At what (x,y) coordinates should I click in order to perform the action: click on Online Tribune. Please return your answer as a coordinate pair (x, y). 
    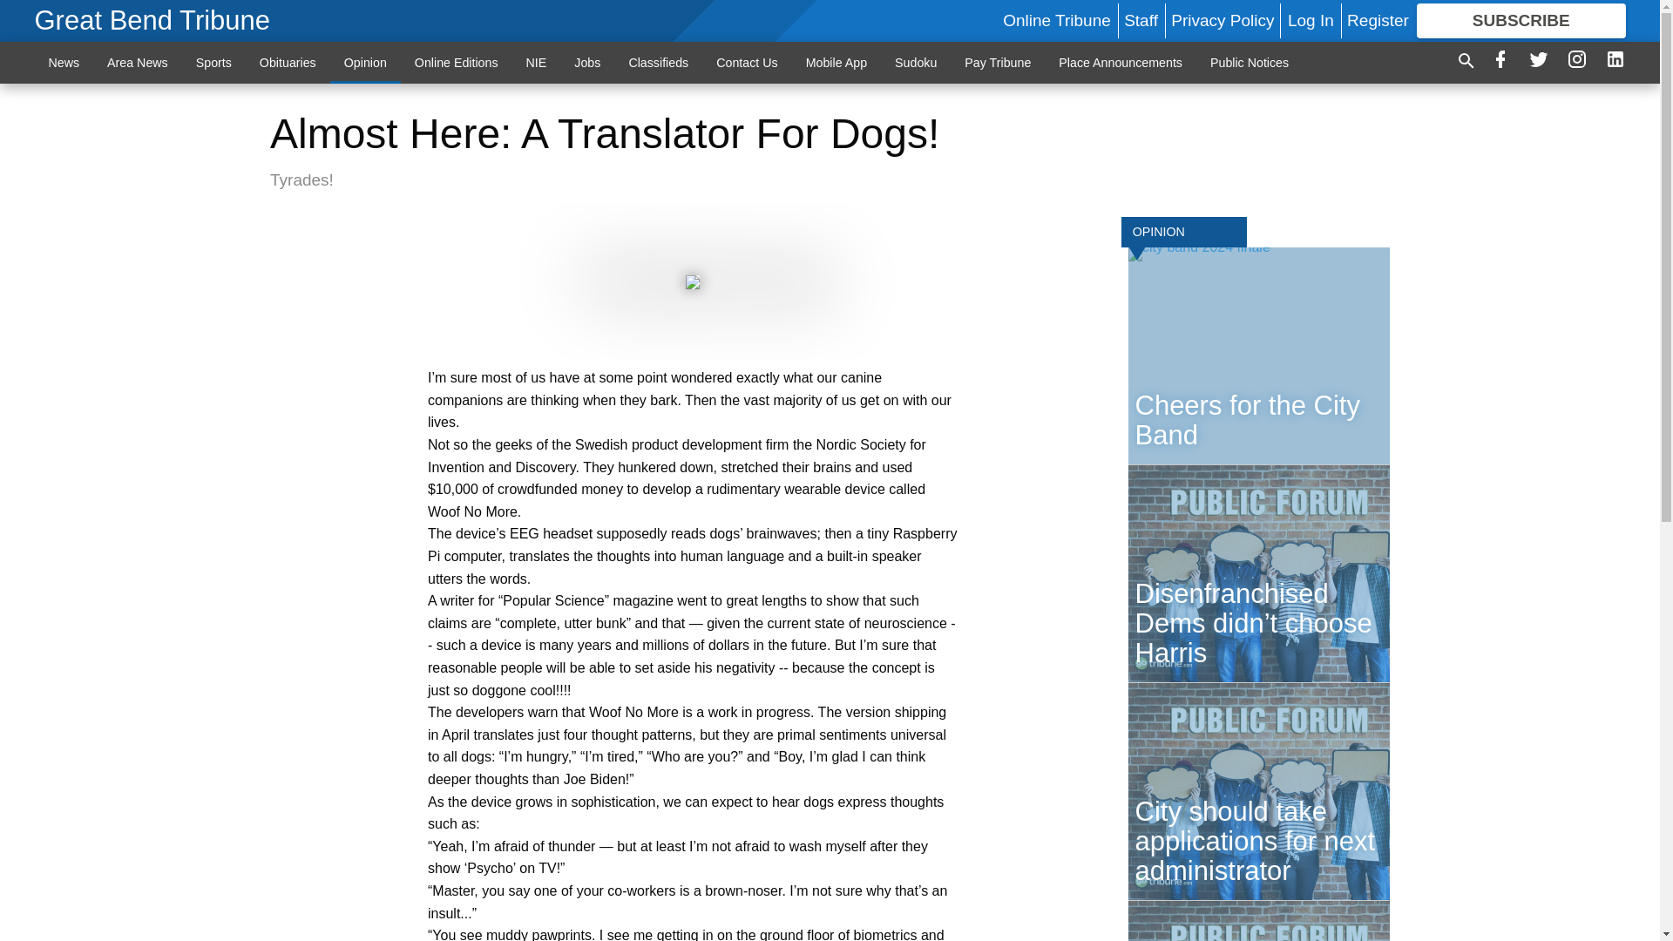
    Looking at the image, I should click on (1056, 20).